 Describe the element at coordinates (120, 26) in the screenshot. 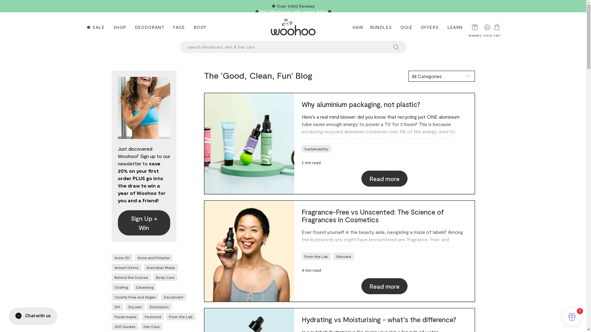

I see `SHOP` at that location.